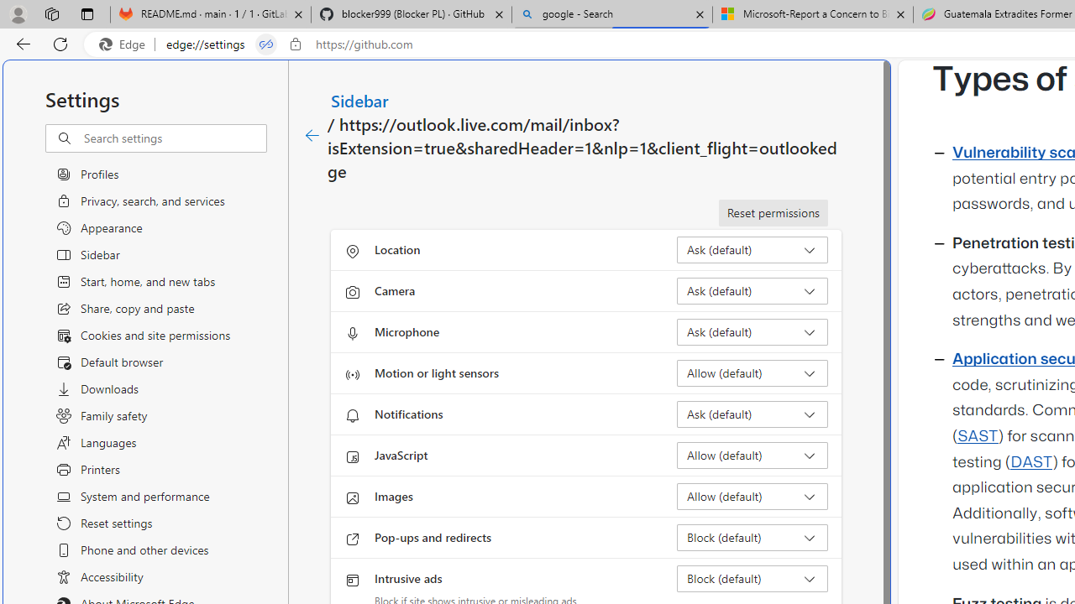  I want to click on Microphone Ask (default), so click(752, 332).